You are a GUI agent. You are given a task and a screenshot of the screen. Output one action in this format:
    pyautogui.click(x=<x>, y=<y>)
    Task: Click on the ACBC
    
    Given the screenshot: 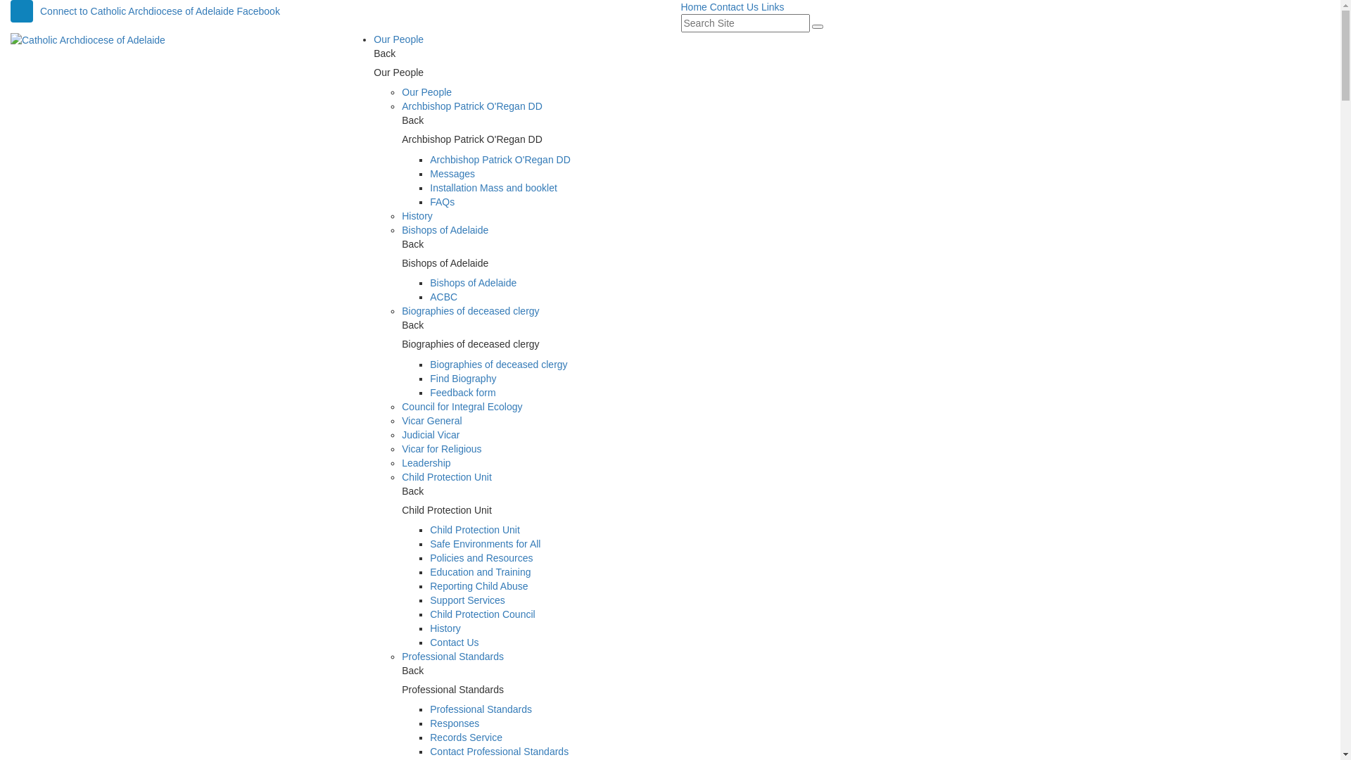 What is the action you would take?
    pyautogui.click(x=443, y=297)
    